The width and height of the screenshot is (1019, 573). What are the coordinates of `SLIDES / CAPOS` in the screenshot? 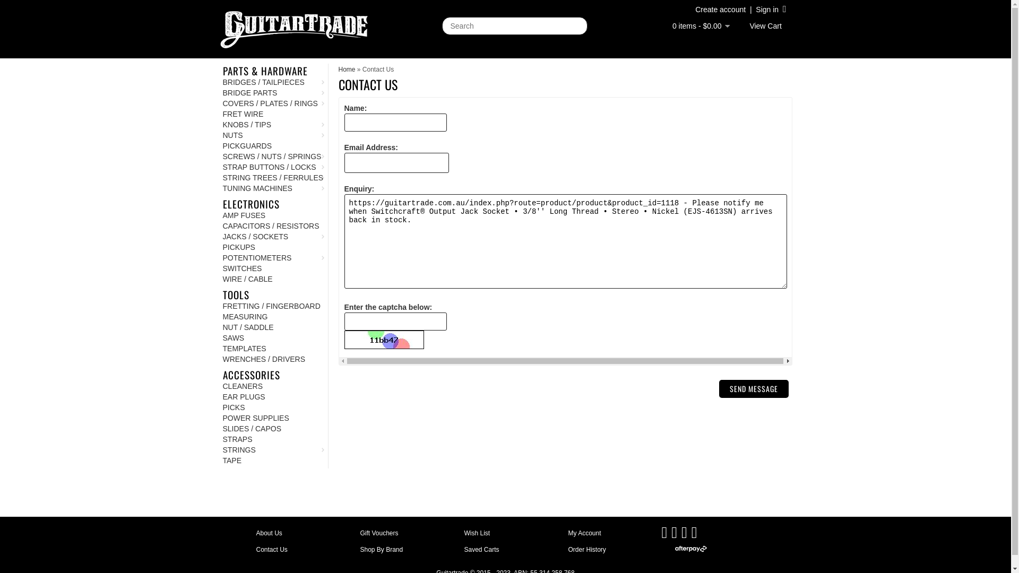 It's located at (273, 429).